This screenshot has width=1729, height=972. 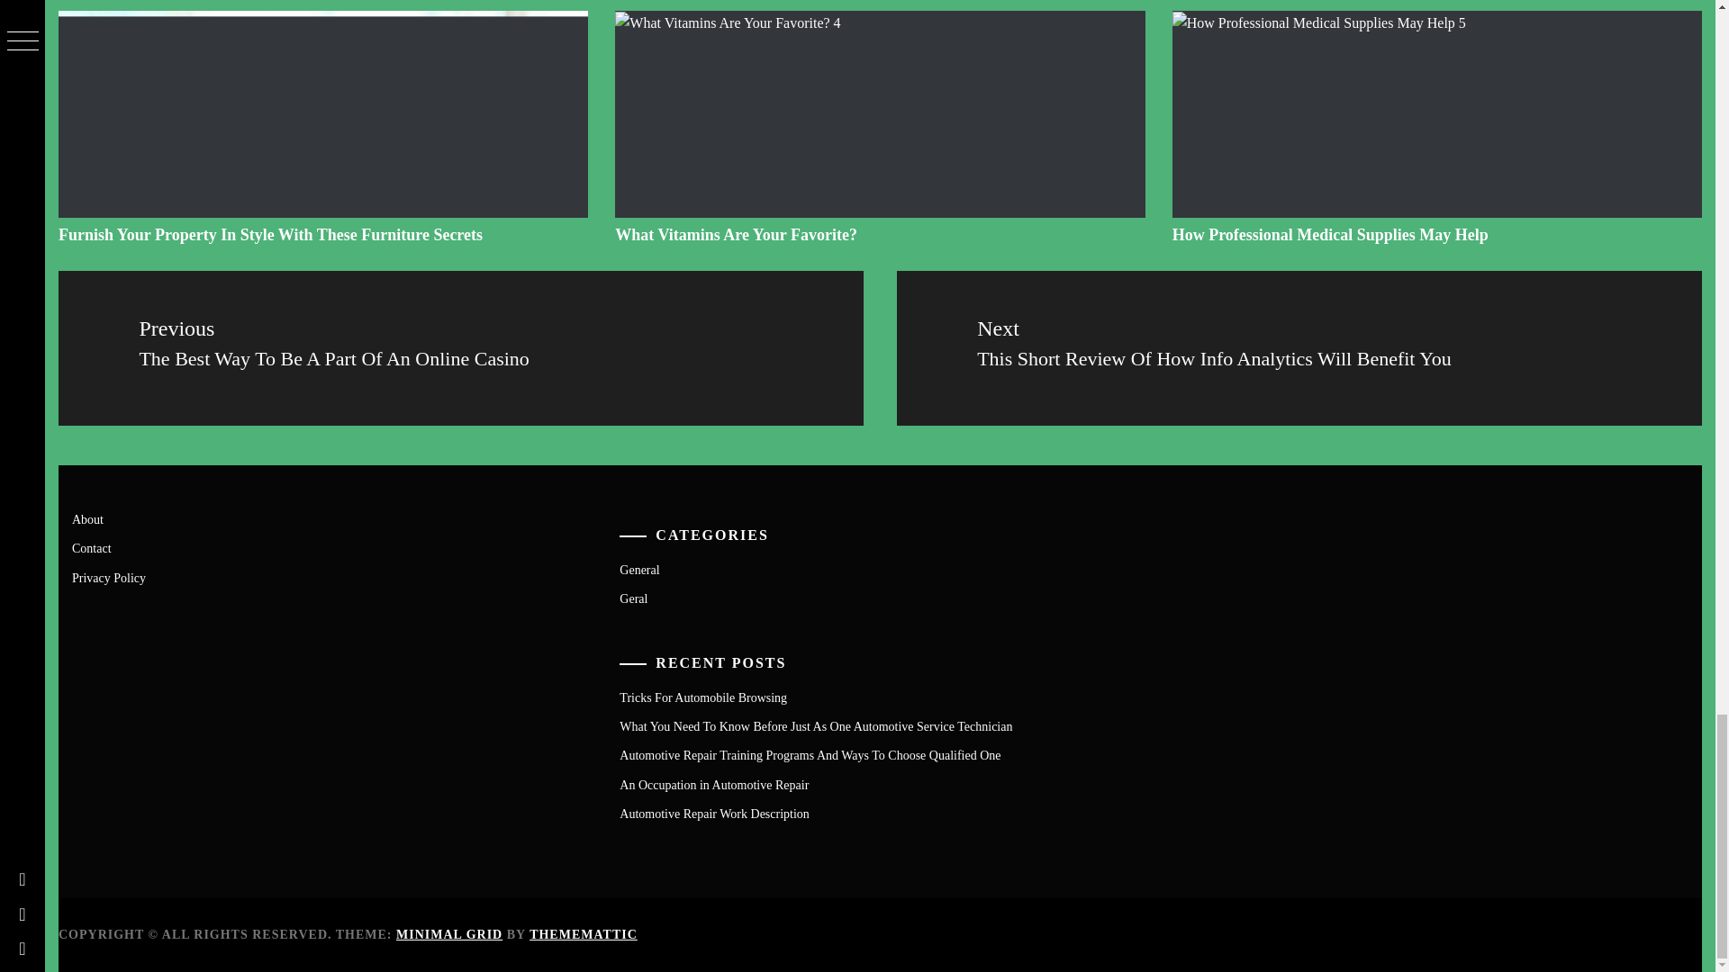 I want to click on Furnish Your Property In Style With These Furniture Secrets, so click(x=270, y=234).